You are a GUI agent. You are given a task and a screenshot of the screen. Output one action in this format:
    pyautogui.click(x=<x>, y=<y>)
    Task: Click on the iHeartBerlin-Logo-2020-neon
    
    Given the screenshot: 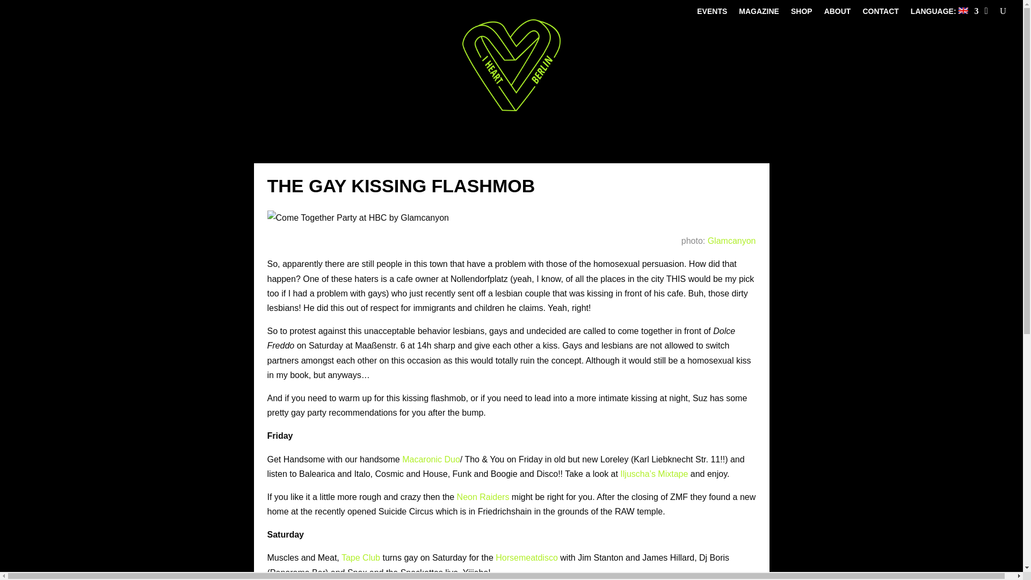 What is the action you would take?
    pyautogui.click(x=511, y=65)
    